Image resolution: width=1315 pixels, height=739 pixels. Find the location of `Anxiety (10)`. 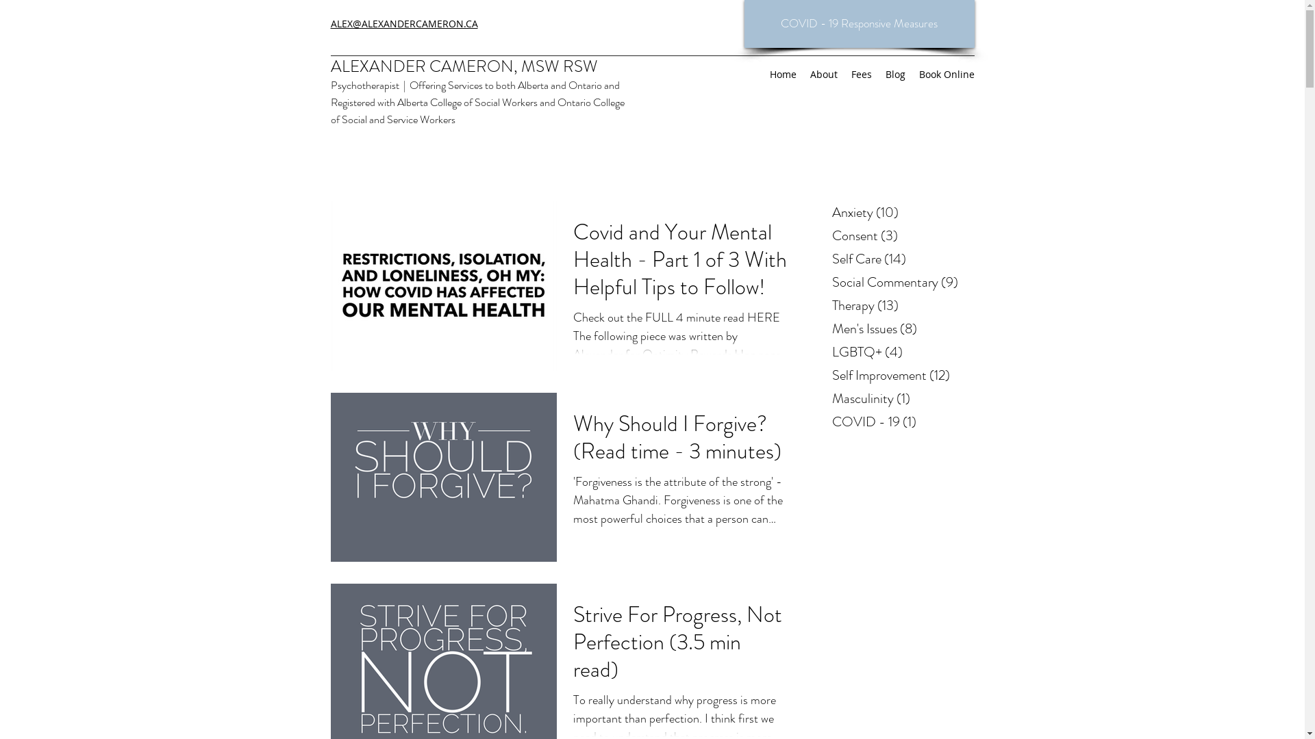

Anxiety (10) is located at coordinates (901, 213).